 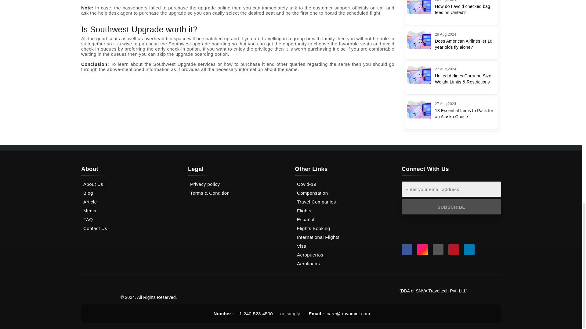 What do you see at coordinates (131, 210) in the screenshot?
I see `Media` at bounding box center [131, 210].